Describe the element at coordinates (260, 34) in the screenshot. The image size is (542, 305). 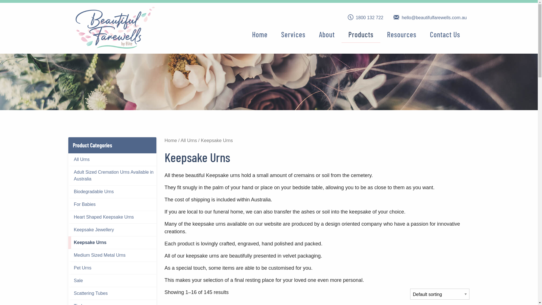
I see `Home` at that location.